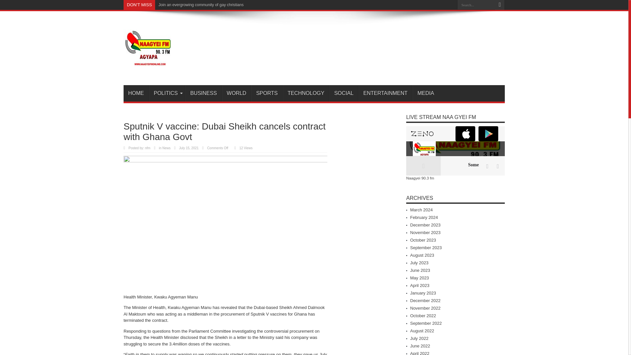 Image resolution: width=631 pixels, height=355 pixels. I want to click on SPORTS, so click(267, 93).